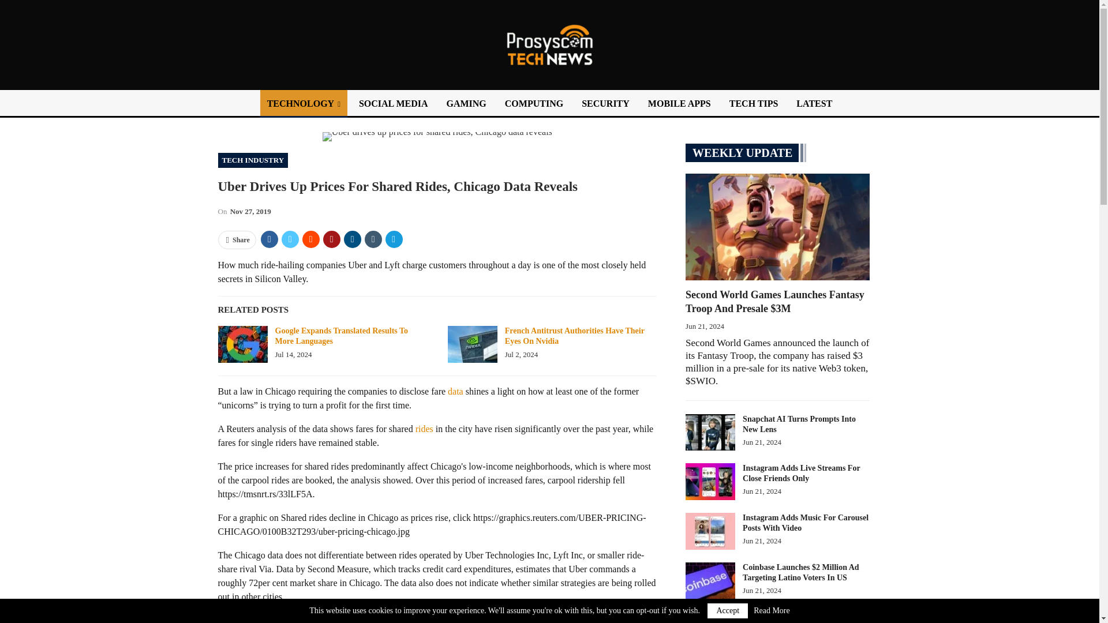  What do you see at coordinates (394, 104) in the screenshot?
I see `SOCIAL MEDIA` at bounding box center [394, 104].